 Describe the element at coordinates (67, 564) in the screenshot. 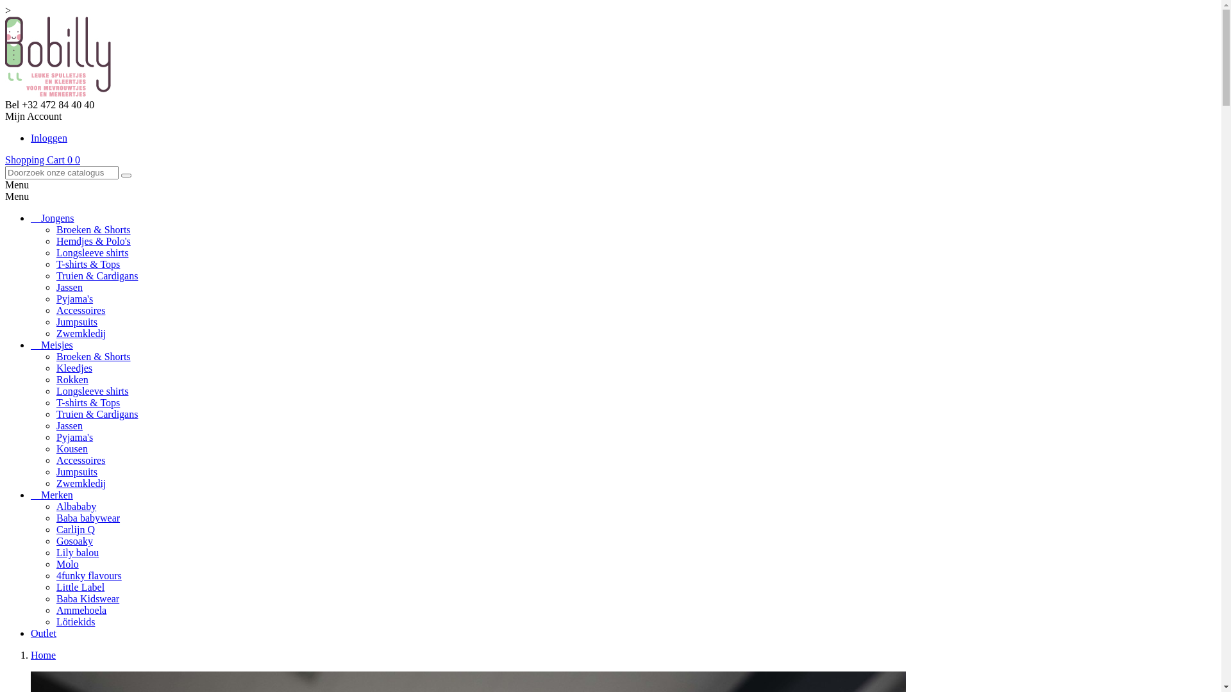

I see `Molo` at that location.